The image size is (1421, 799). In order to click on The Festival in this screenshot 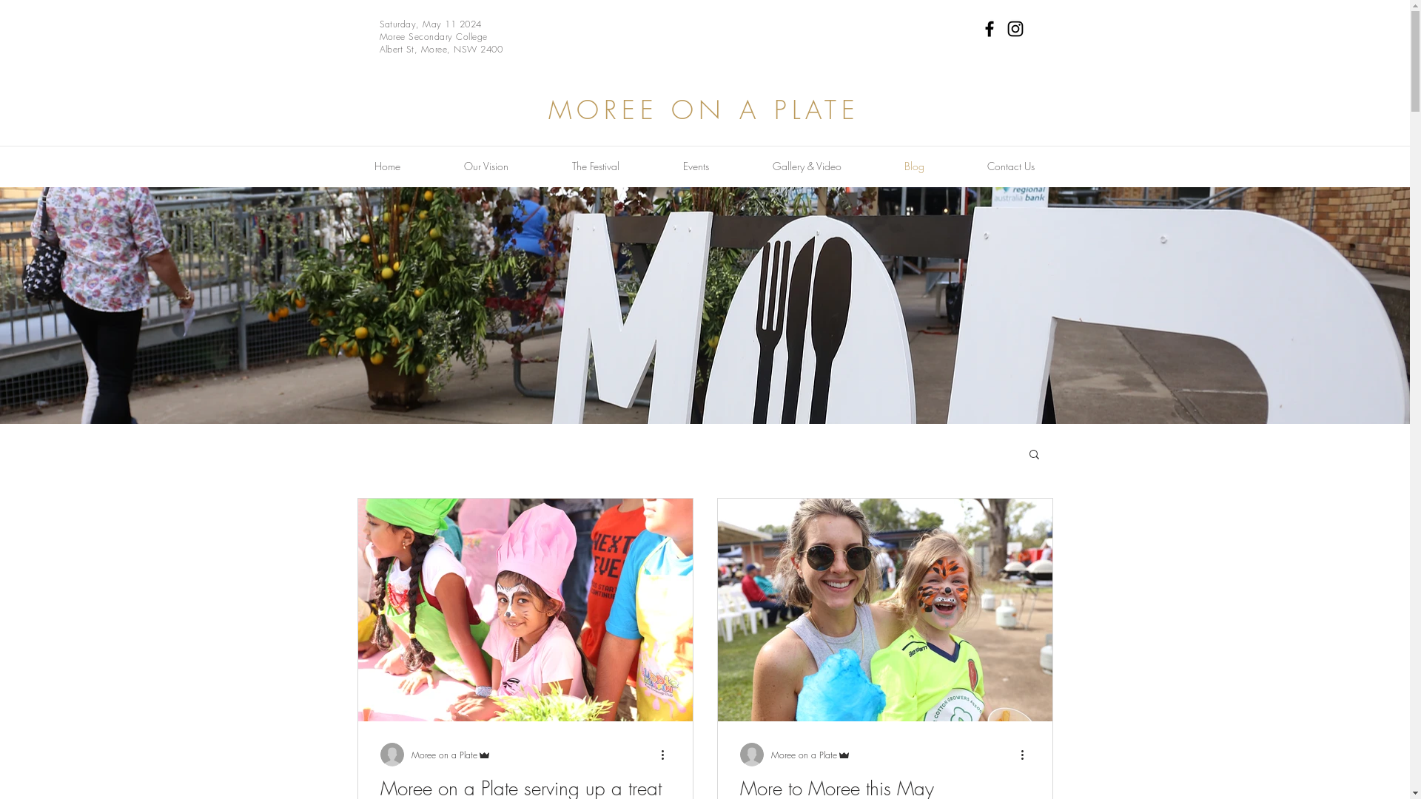, I will do `click(596, 166)`.